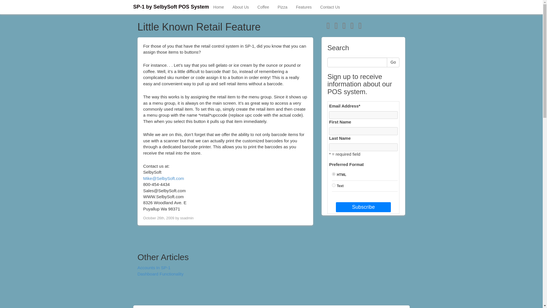 The image size is (547, 308). Describe the element at coordinates (304, 7) in the screenshot. I see `Features` at that location.